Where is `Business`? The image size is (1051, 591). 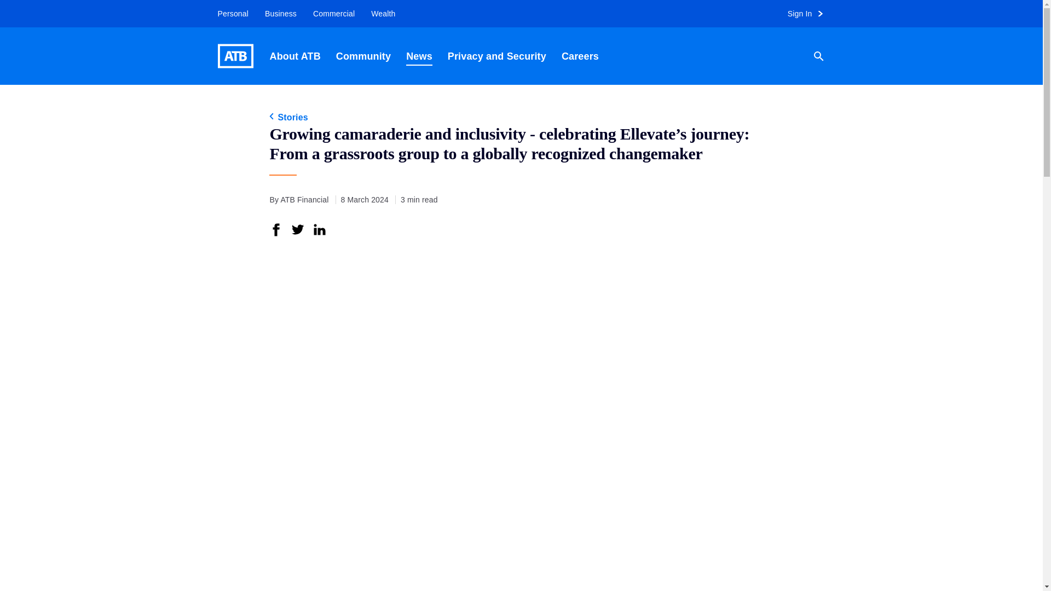
Business is located at coordinates (280, 14).